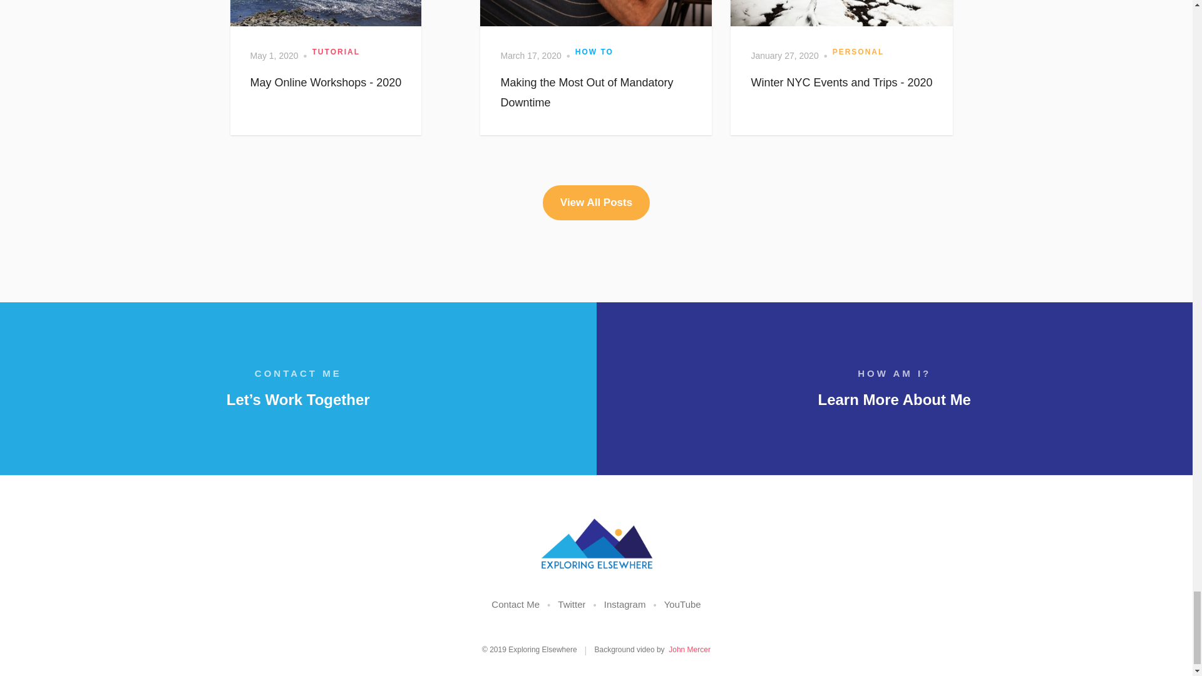 Image resolution: width=1202 pixels, height=676 pixels. Describe the element at coordinates (689, 650) in the screenshot. I see `John Mercer` at that location.